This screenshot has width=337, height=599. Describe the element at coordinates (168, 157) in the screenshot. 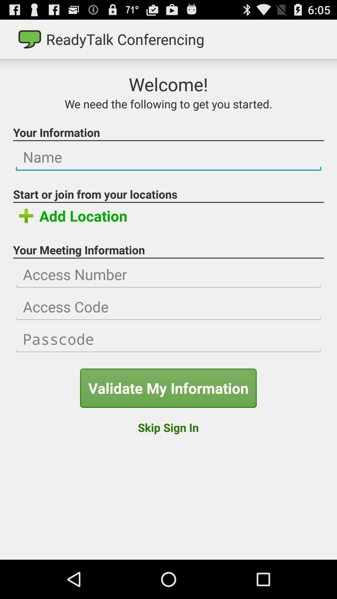

I see `name` at that location.